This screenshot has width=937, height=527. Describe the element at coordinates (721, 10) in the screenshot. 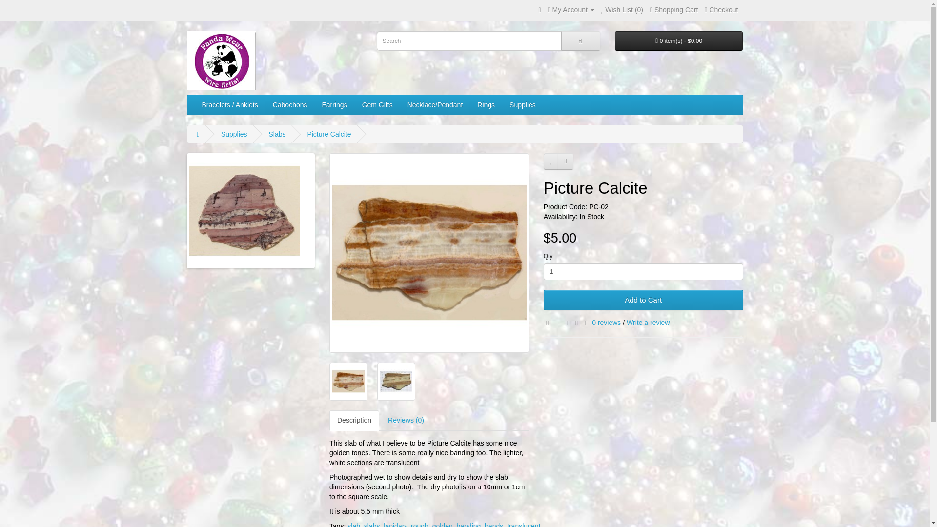

I see `Checkout` at that location.